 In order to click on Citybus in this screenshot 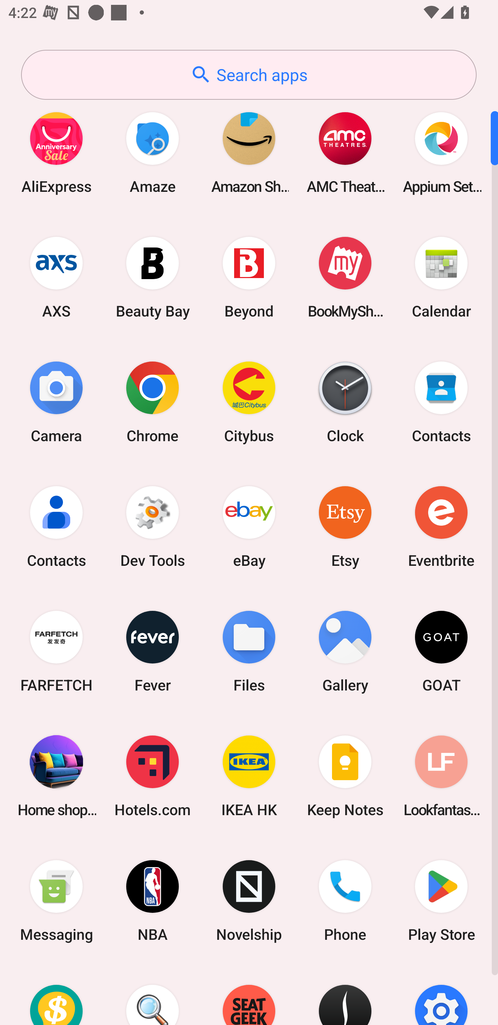, I will do `click(249, 402)`.